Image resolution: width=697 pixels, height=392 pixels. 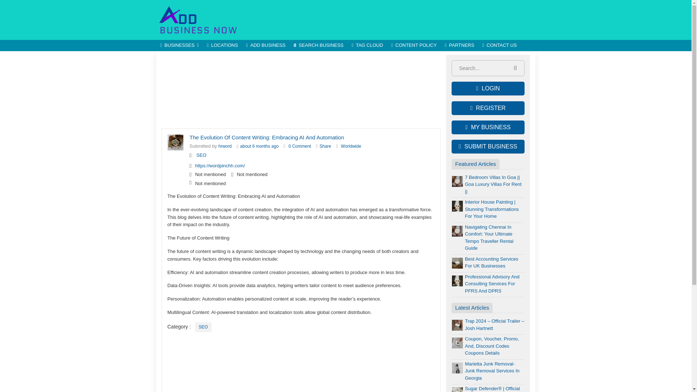 What do you see at coordinates (403, 20) in the screenshot?
I see `Advertisement` at bounding box center [403, 20].